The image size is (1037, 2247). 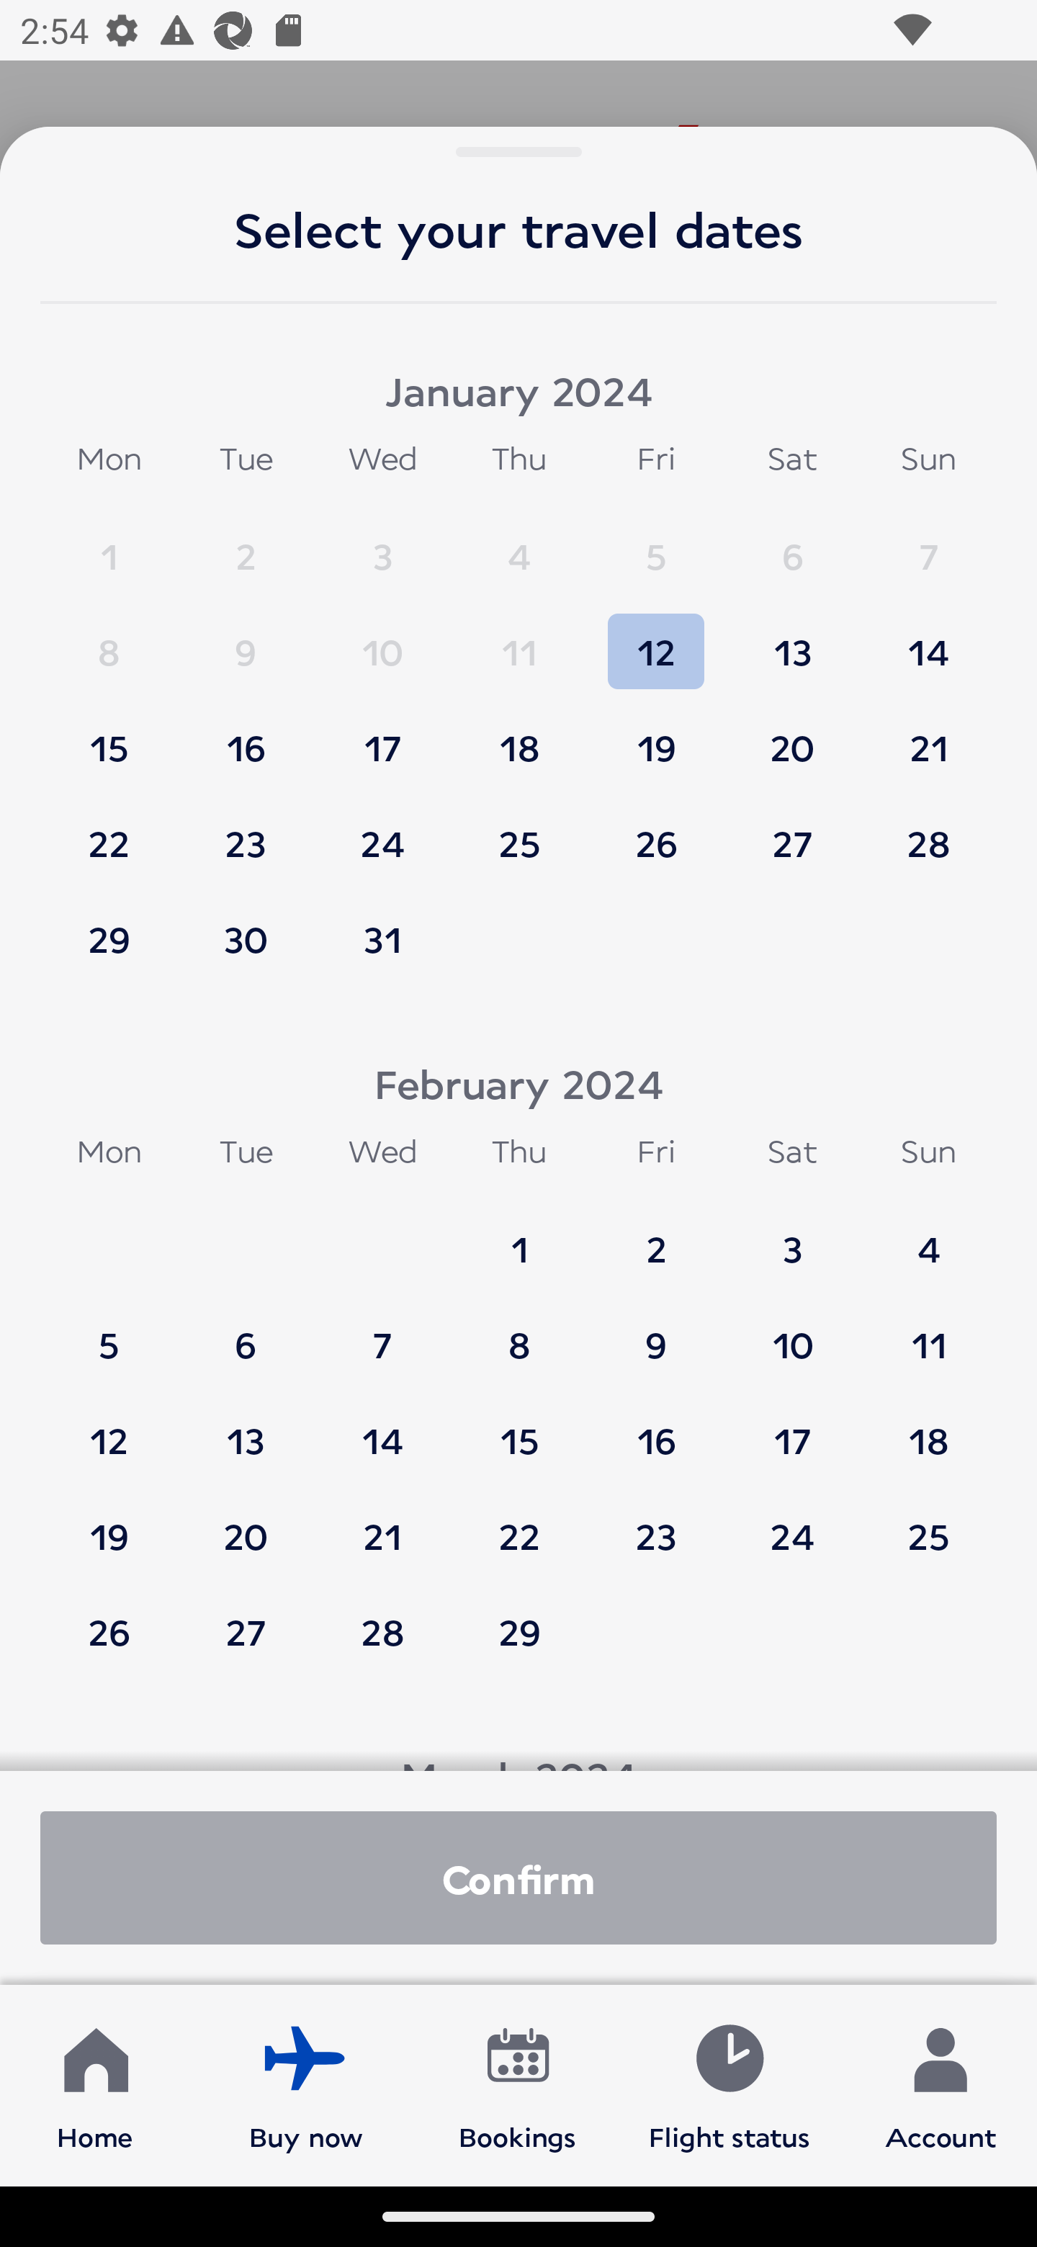 I want to click on 10, so click(x=382, y=639).